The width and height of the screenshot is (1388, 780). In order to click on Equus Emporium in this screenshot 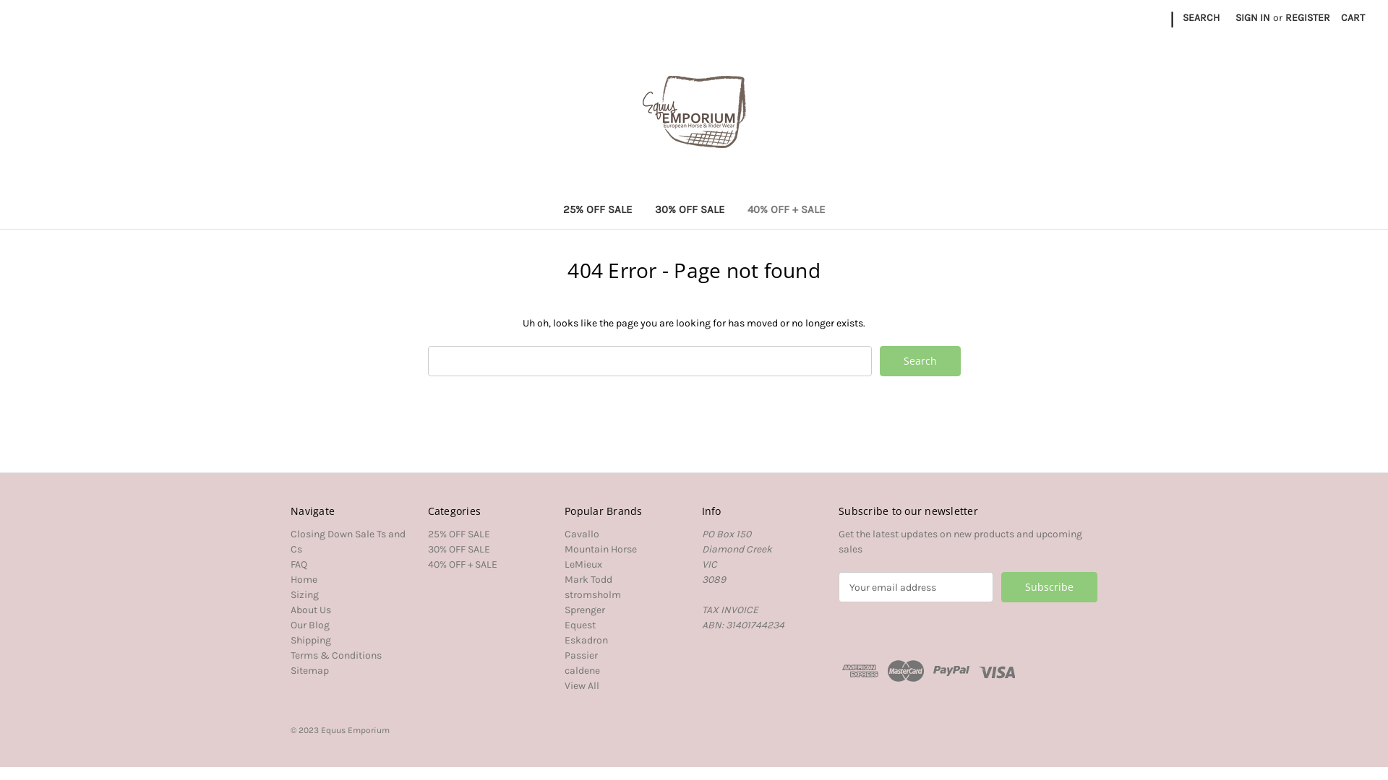, I will do `click(694, 112)`.